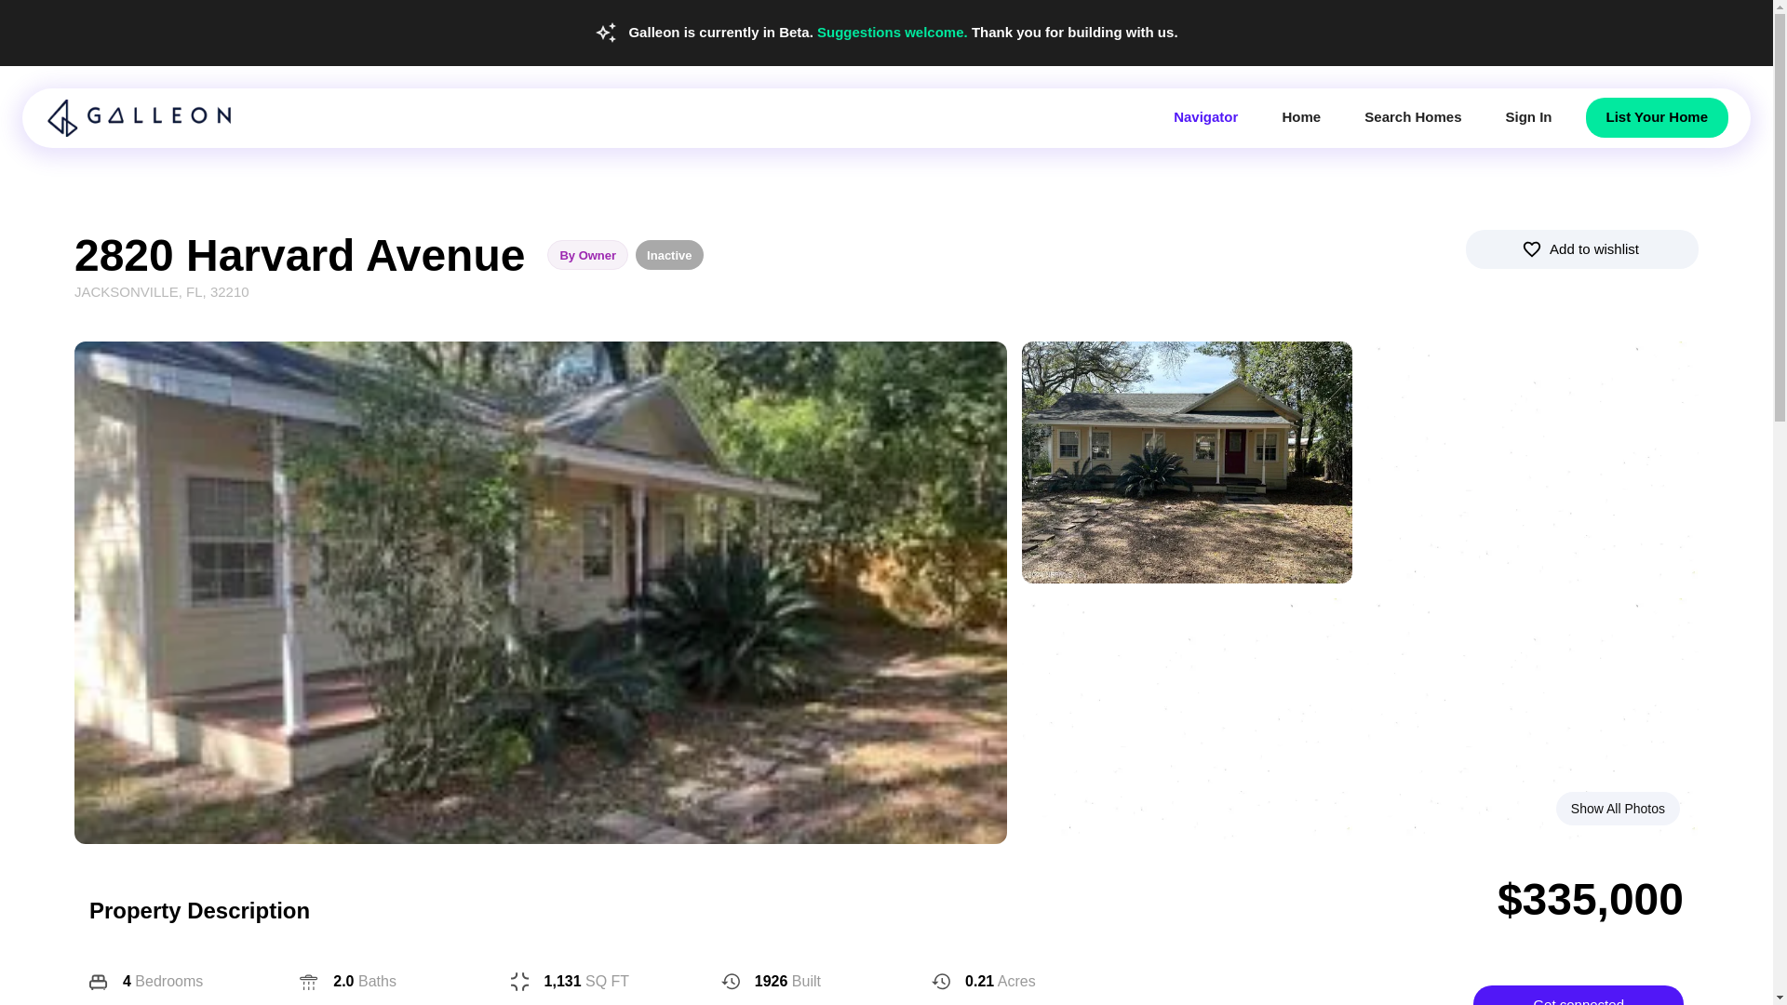 The image size is (1787, 1005). I want to click on List Your Home, so click(1657, 116).